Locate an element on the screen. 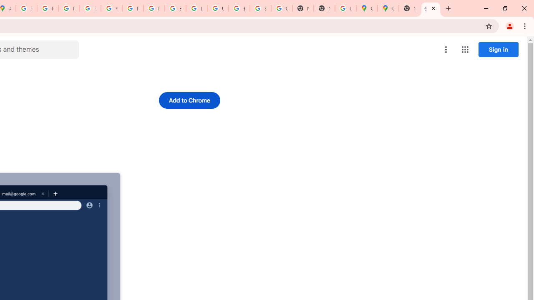  Use Google Maps in Space - Google Maps Help is located at coordinates (345, 8).